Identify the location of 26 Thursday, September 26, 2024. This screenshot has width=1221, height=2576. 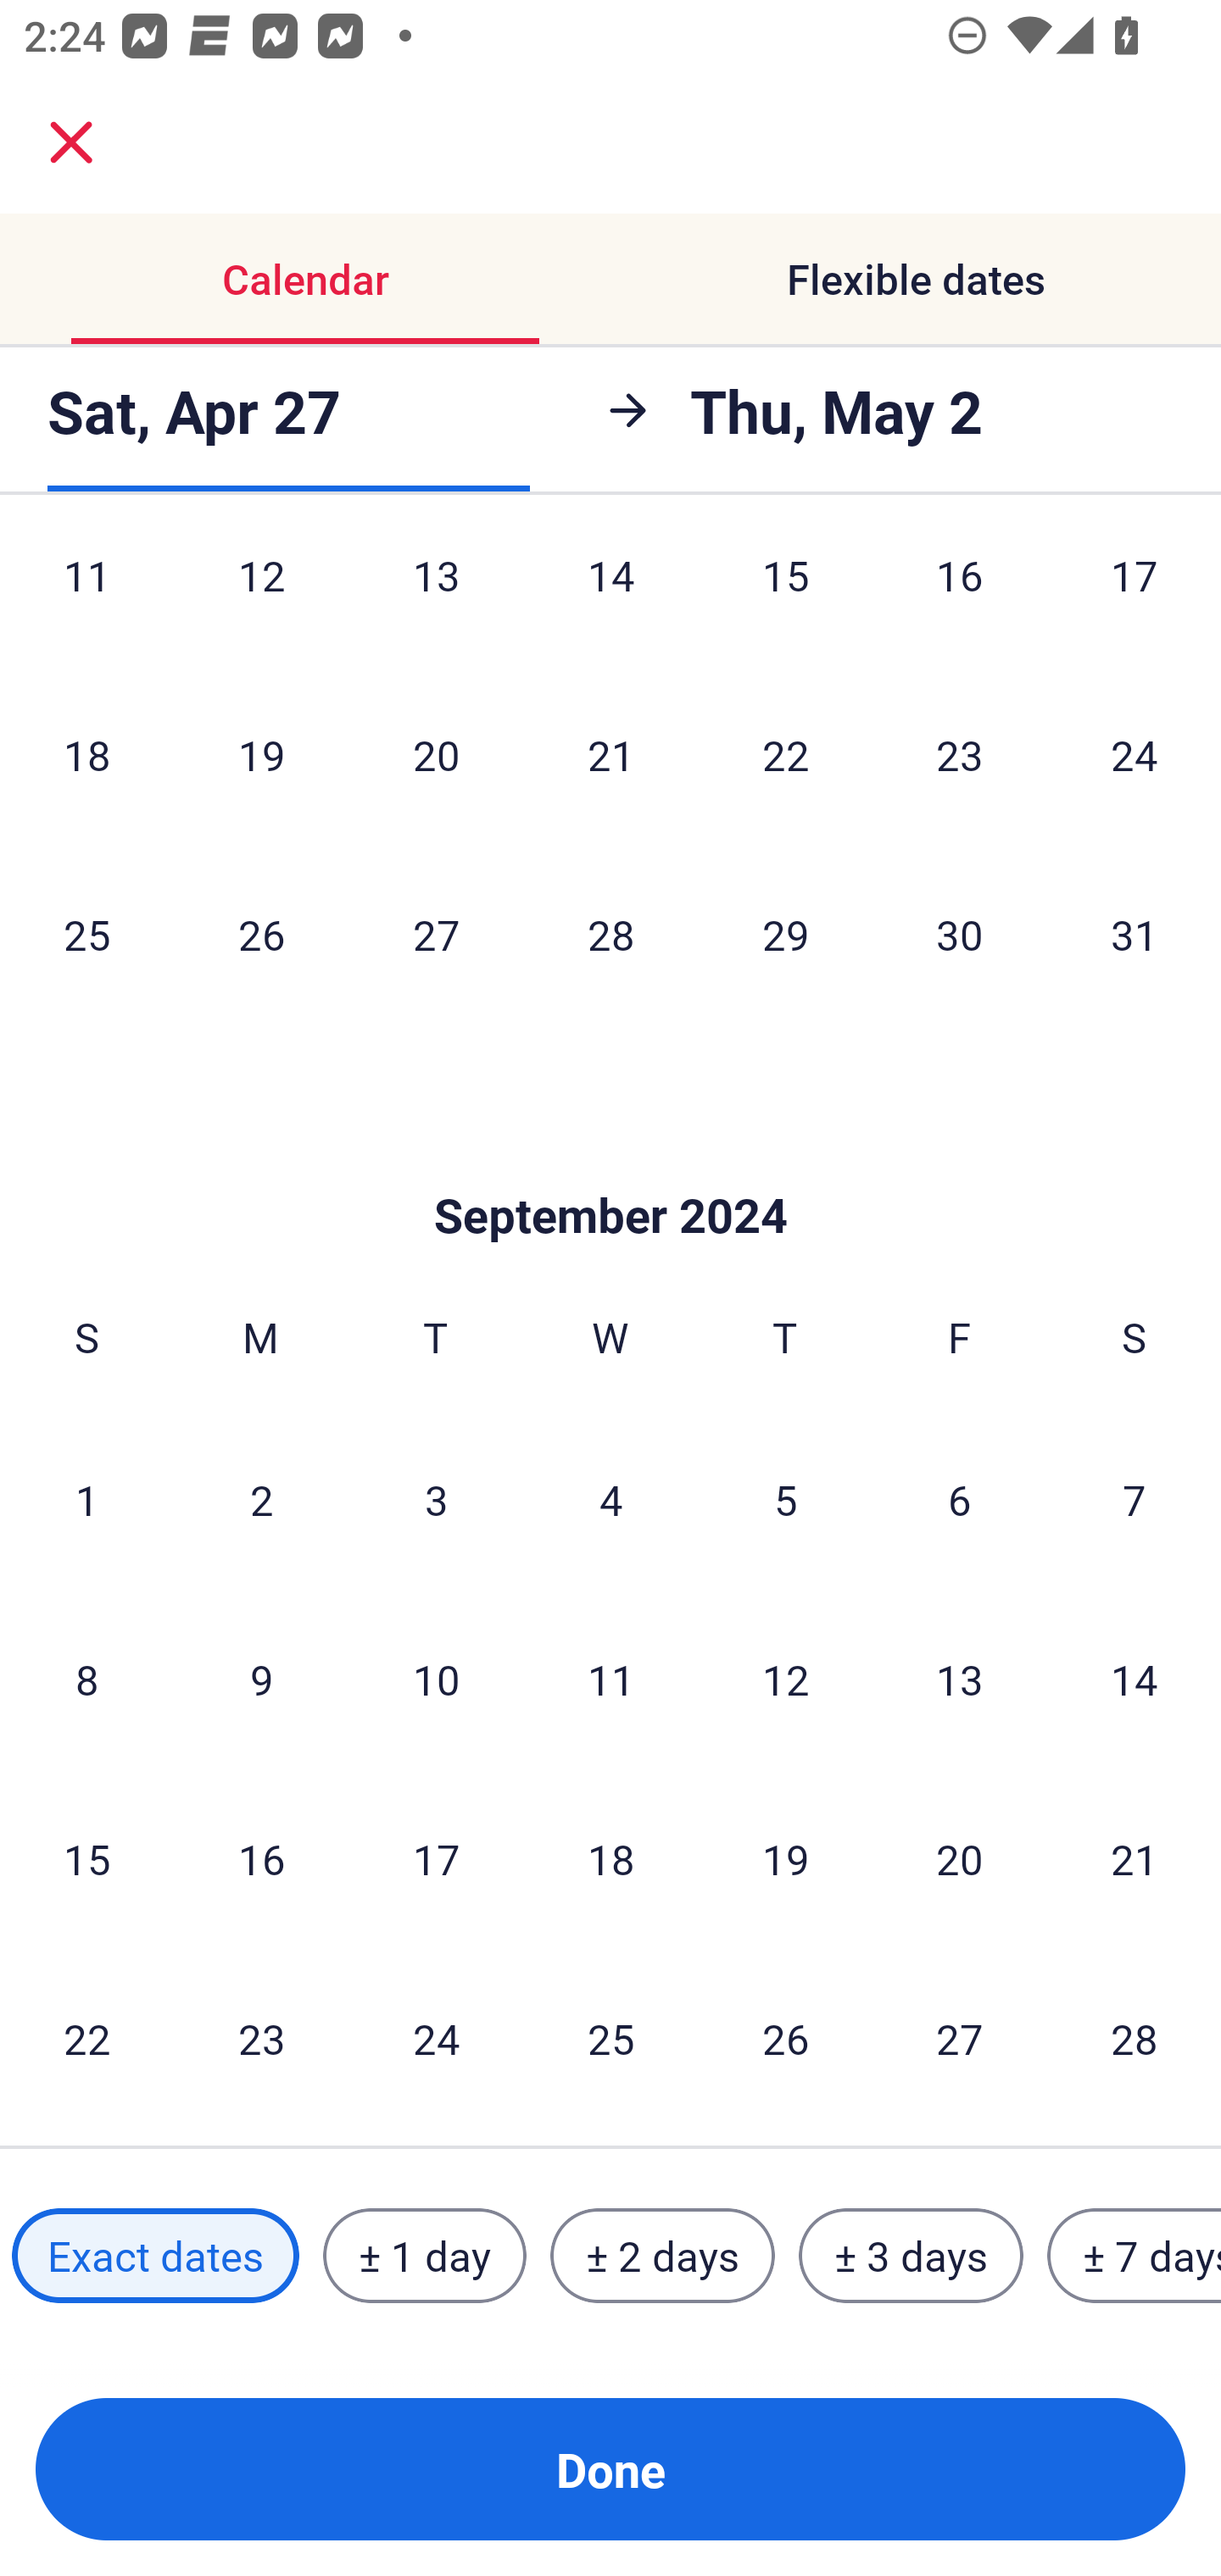
(785, 2039).